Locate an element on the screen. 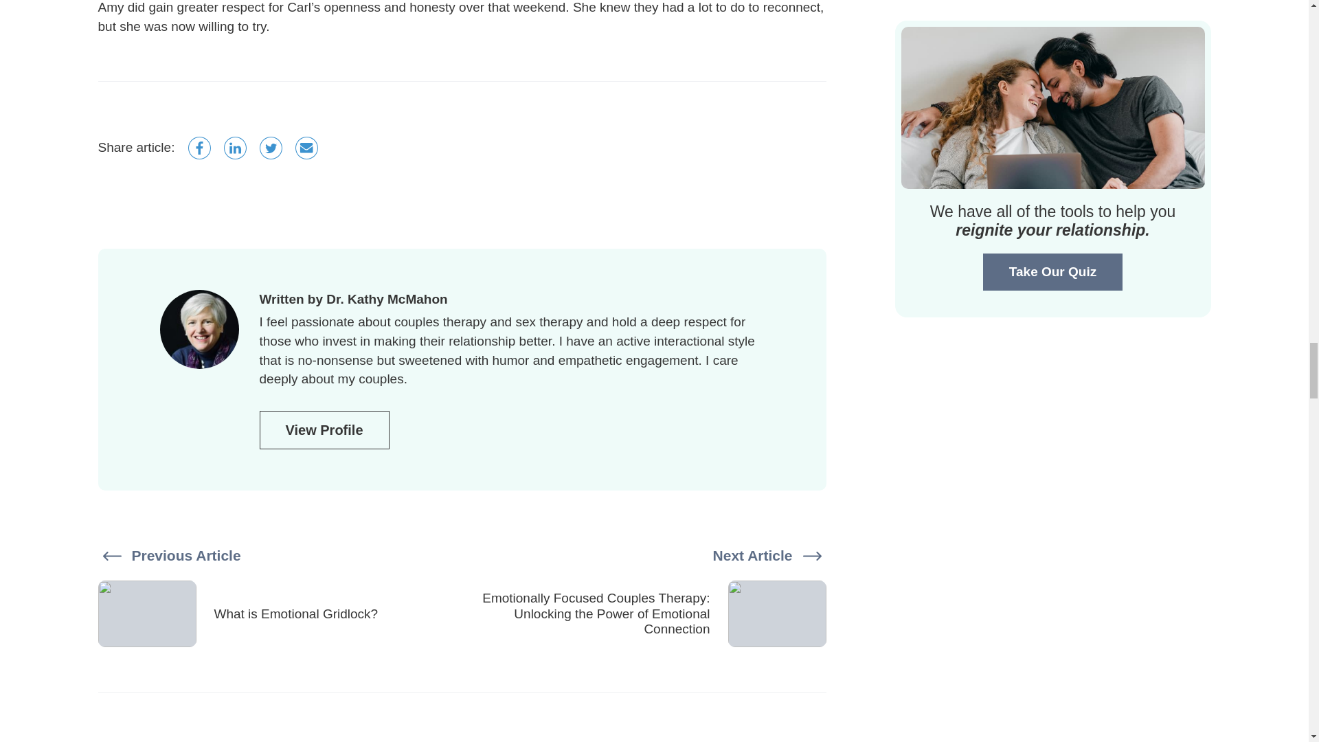 Image resolution: width=1319 pixels, height=742 pixels. LinkedIn is located at coordinates (235, 148).